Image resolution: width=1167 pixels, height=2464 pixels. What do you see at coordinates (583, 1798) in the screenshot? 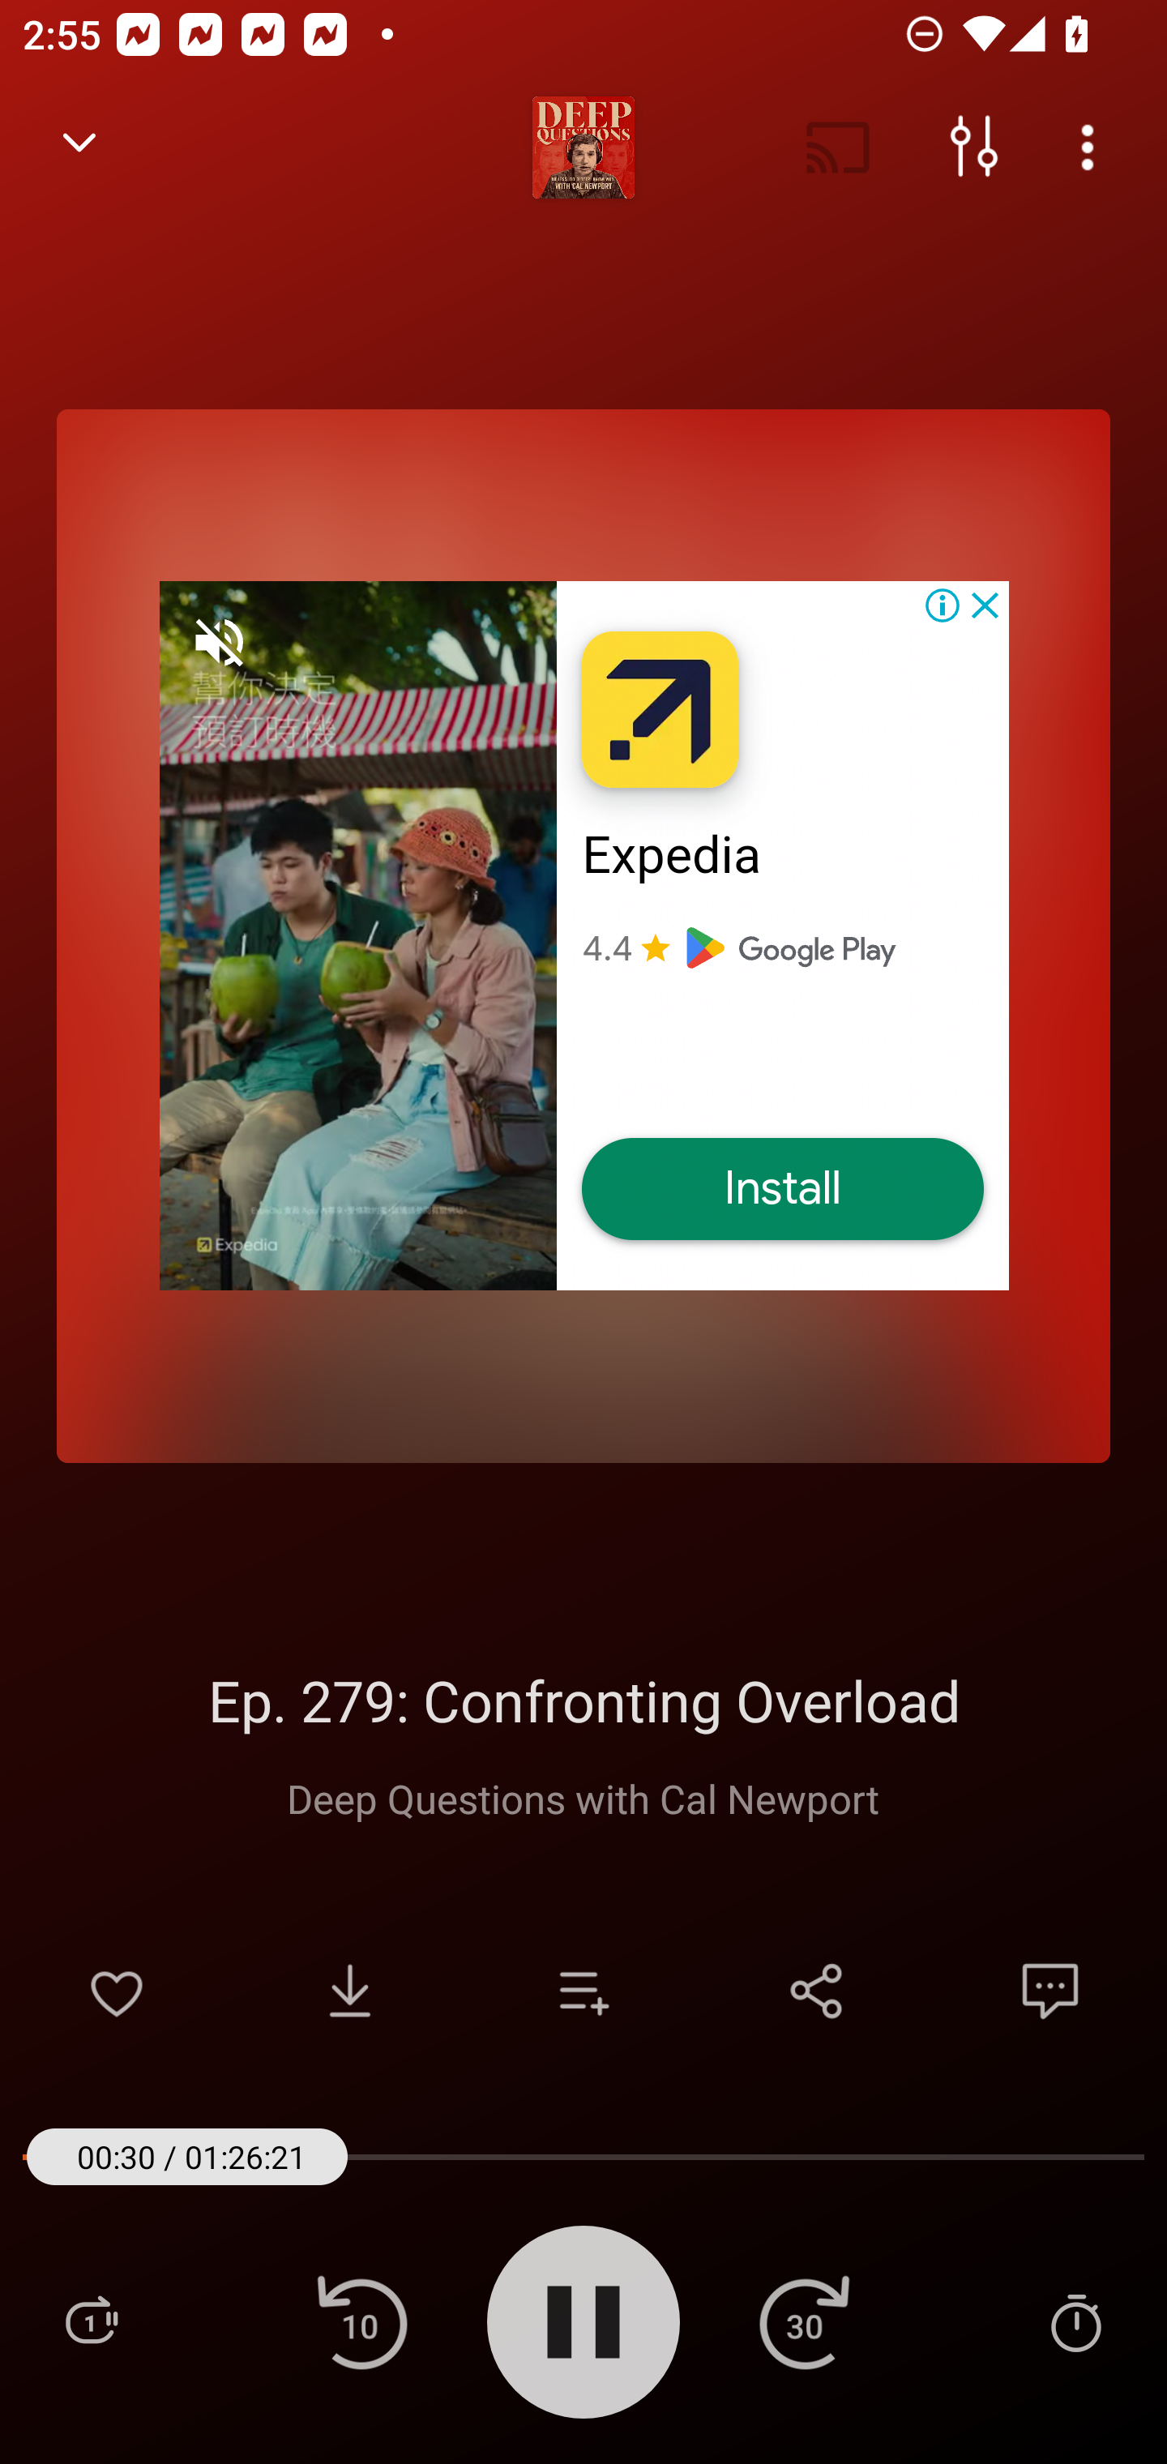
I see `Deep Questions with Cal Newport` at bounding box center [583, 1798].